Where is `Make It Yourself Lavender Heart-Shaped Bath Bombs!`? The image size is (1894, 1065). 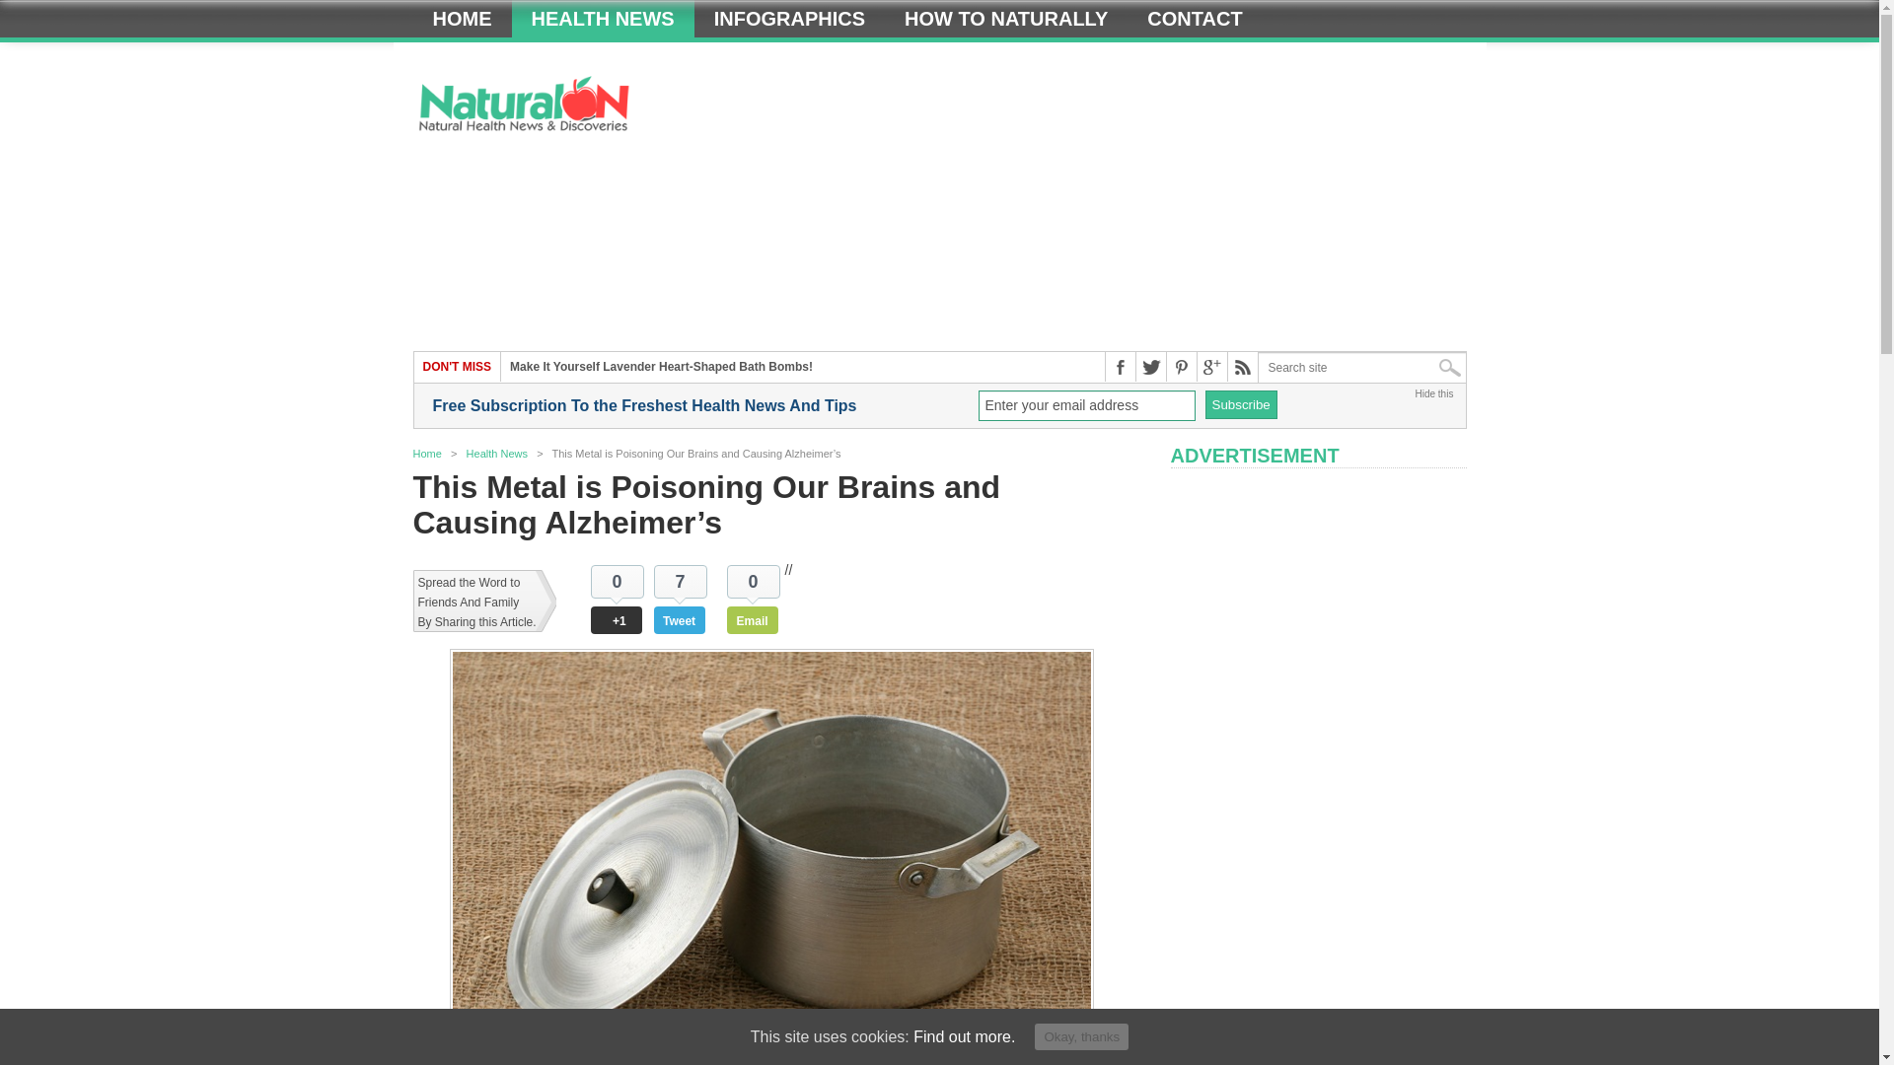 Make It Yourself Lavender Heart-Shaped Bath Bombs! is located at coordinates (661, 367).